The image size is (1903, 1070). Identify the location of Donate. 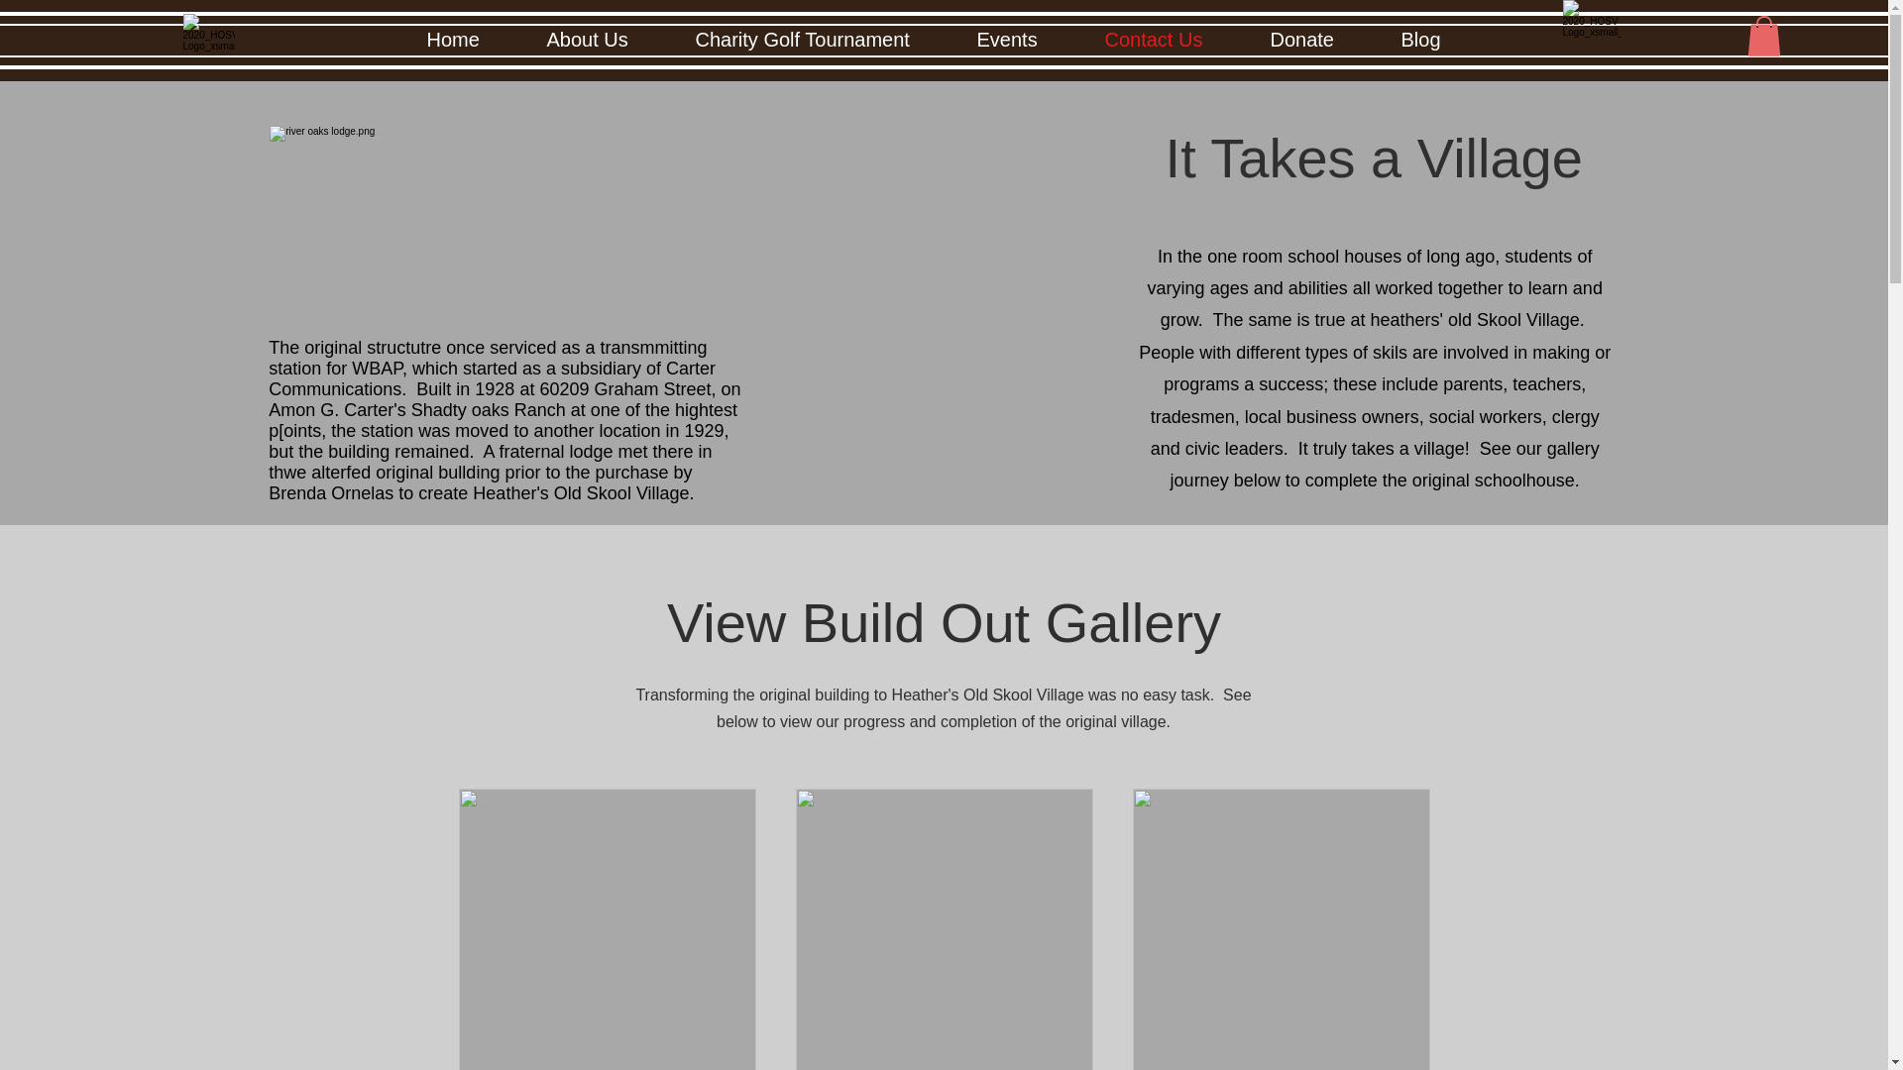
(1314, 40).